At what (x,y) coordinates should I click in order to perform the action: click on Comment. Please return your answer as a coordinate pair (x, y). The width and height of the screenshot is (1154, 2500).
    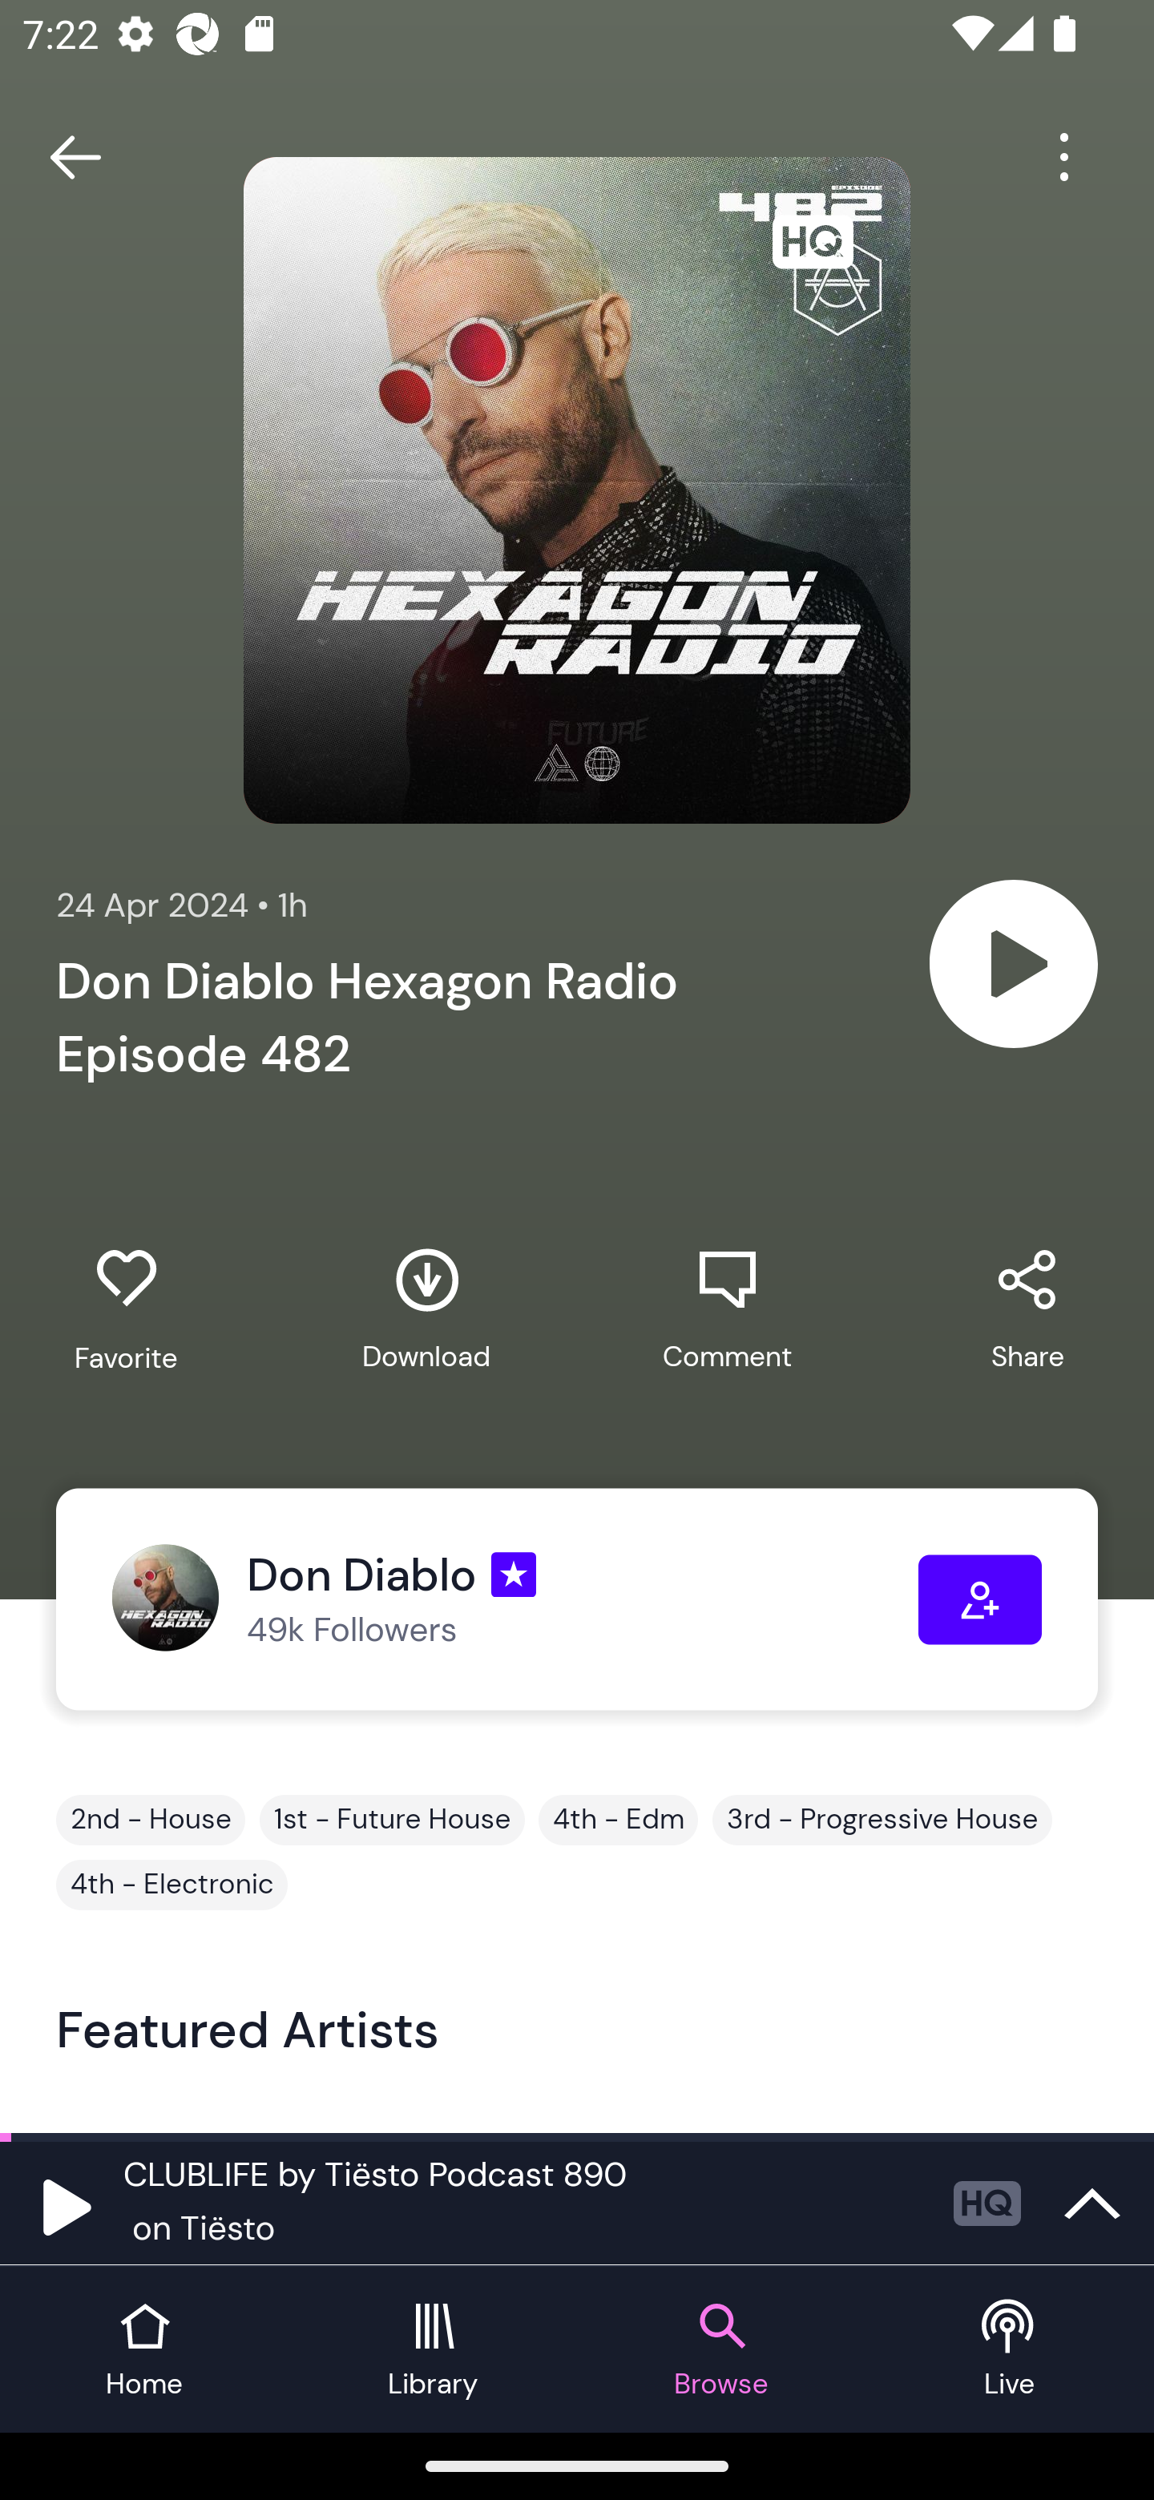
    Looking at the image, I should click on (727, 1309).